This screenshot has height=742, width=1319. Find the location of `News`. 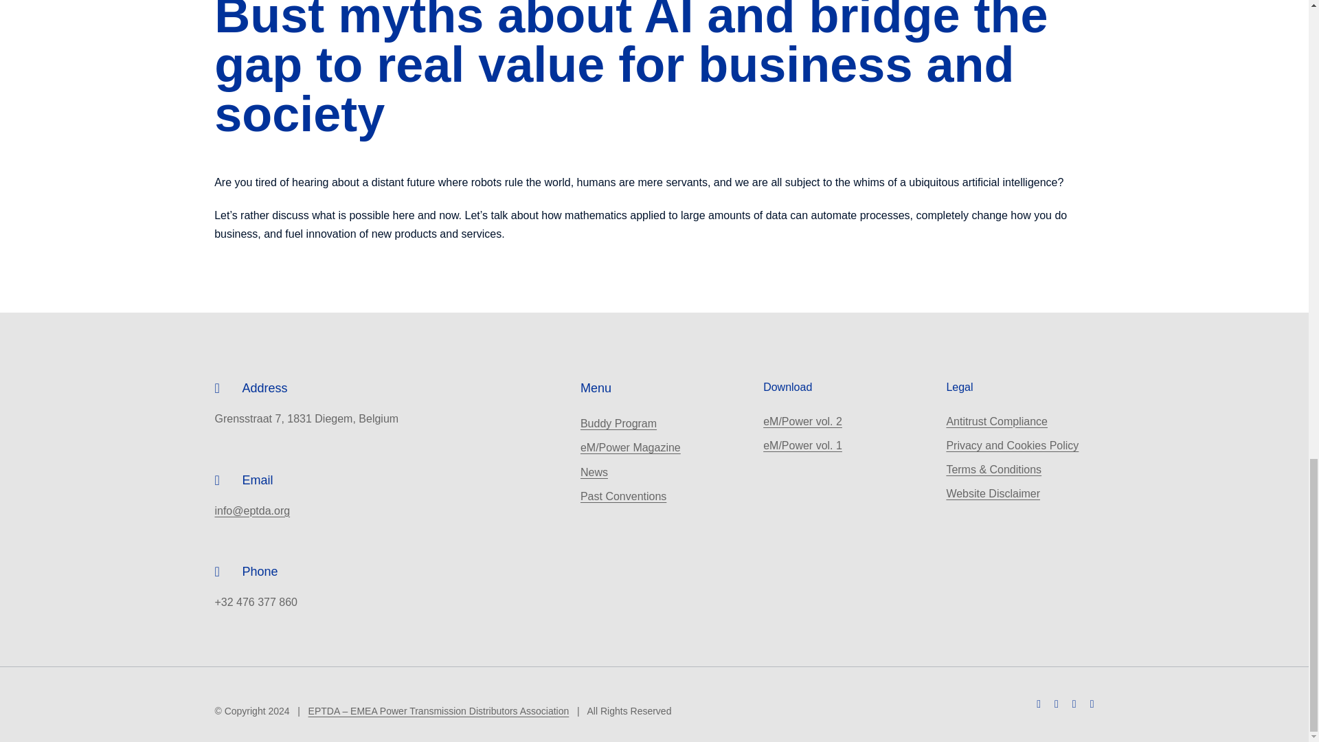

News is located at coordinates (594, 472).